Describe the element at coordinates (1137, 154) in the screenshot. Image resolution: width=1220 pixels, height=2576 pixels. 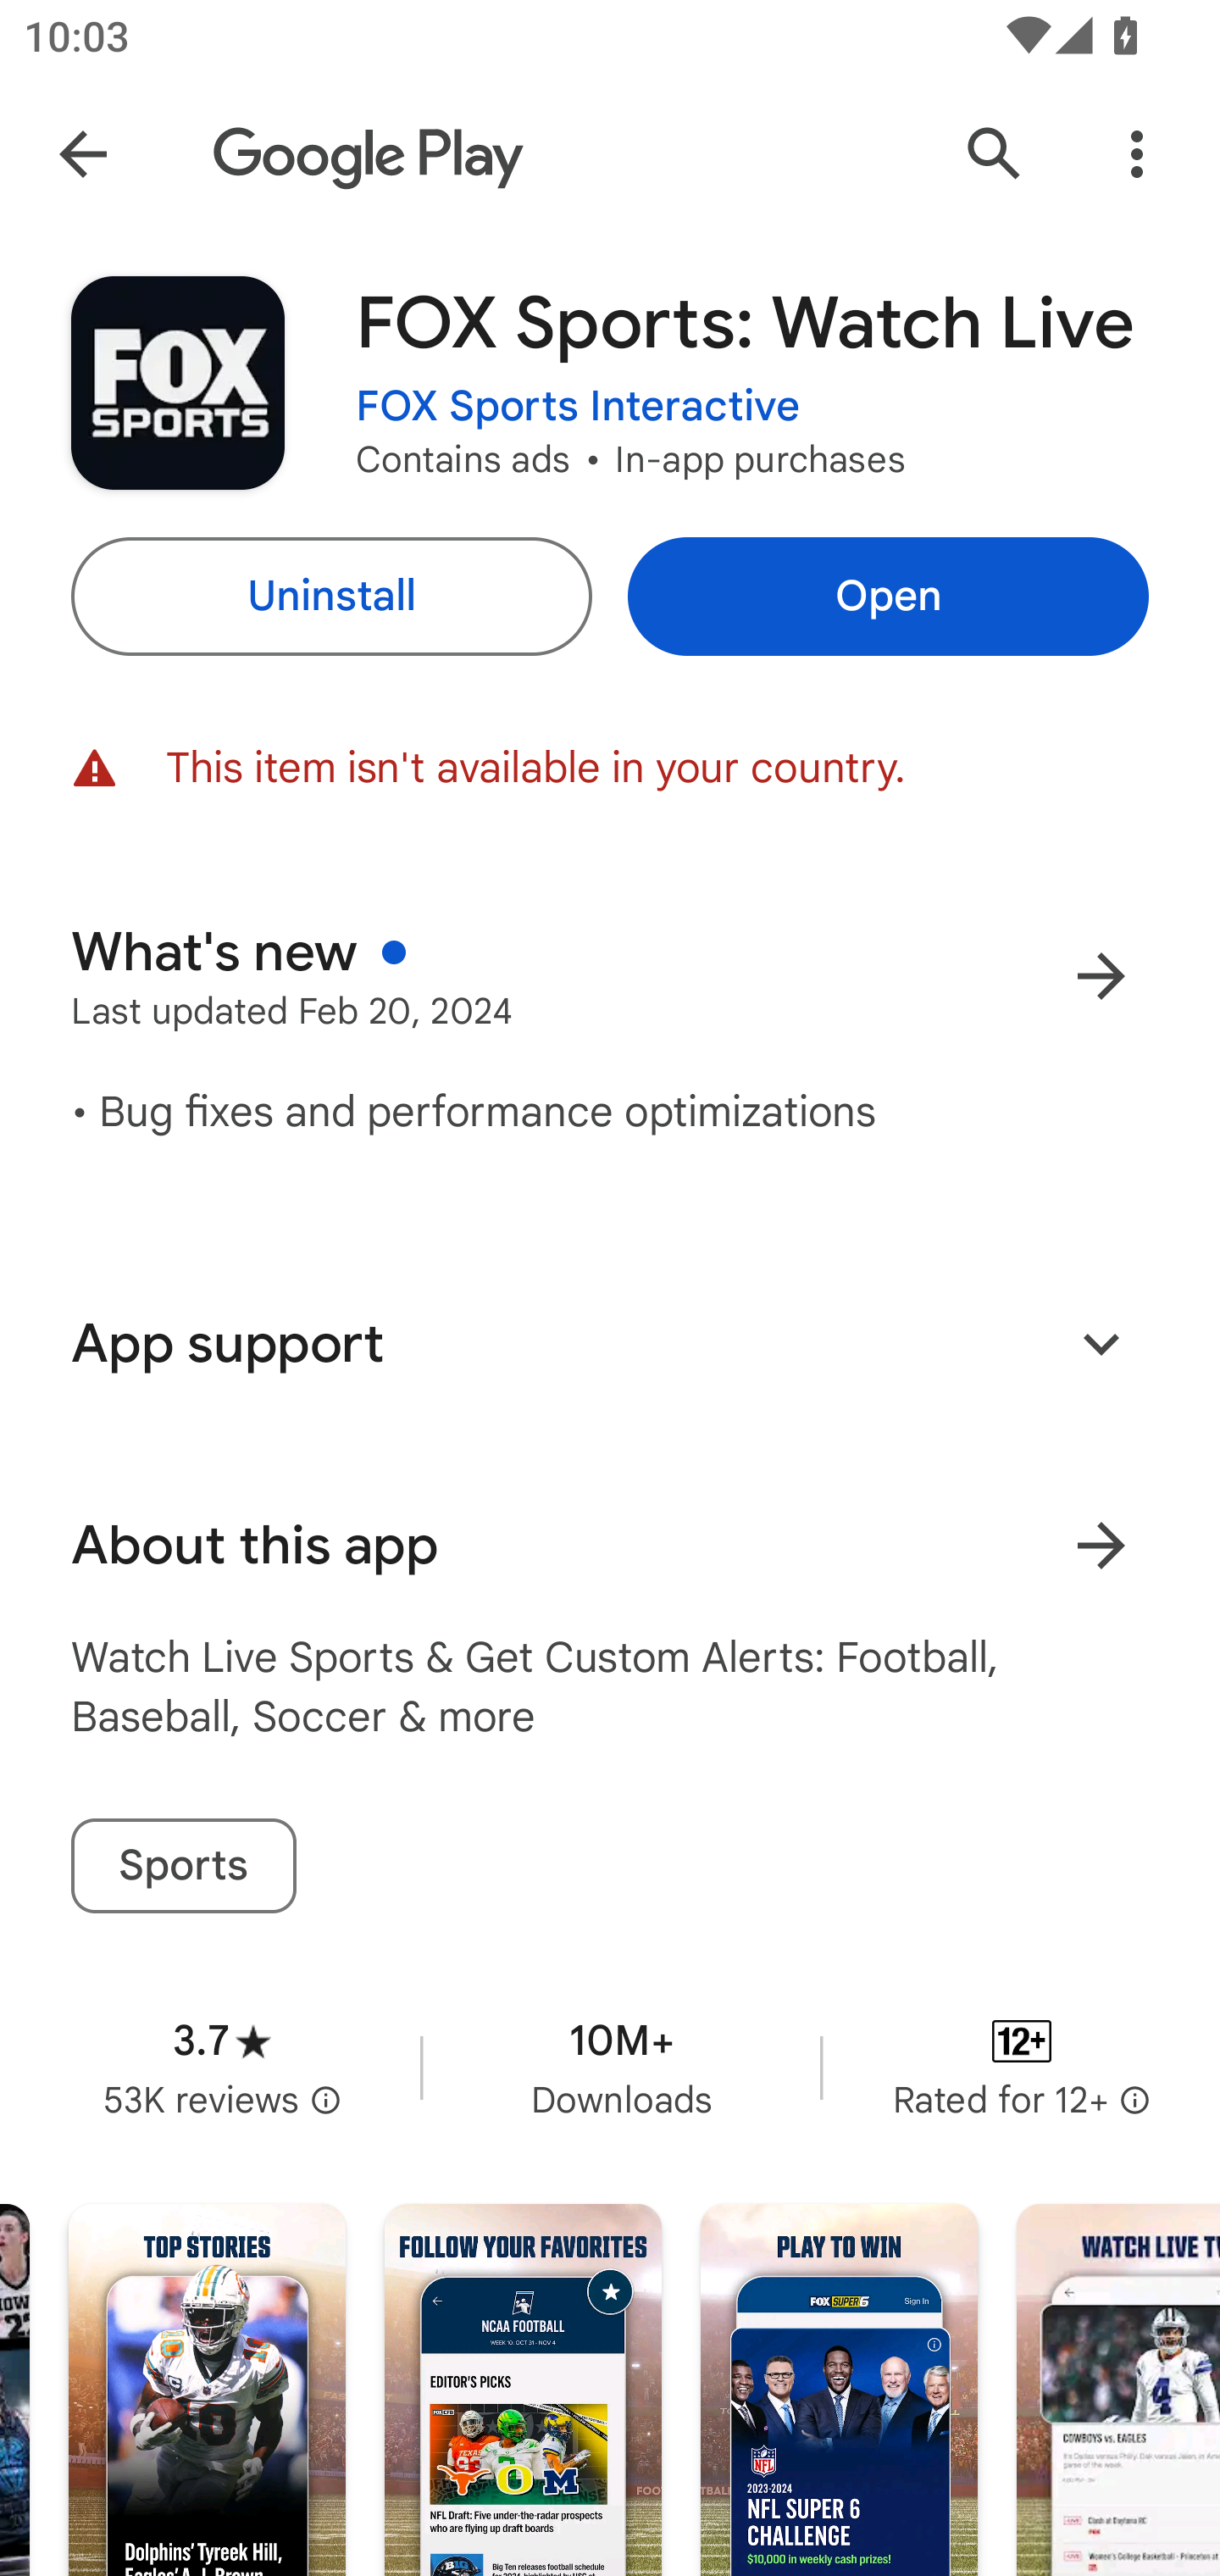
I see `More Options` at that location.